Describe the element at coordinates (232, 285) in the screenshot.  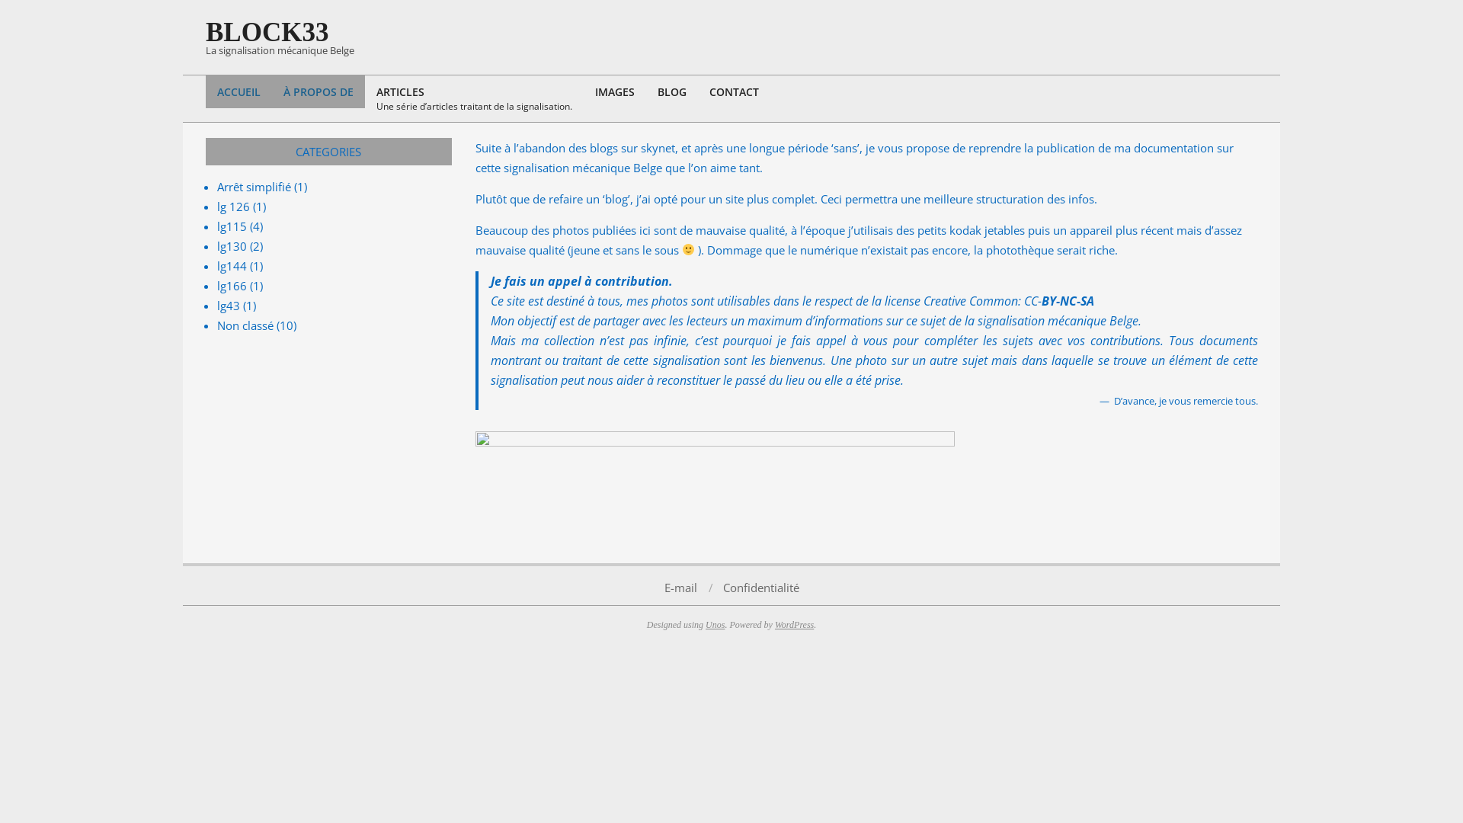
I see `lg166` at that location.